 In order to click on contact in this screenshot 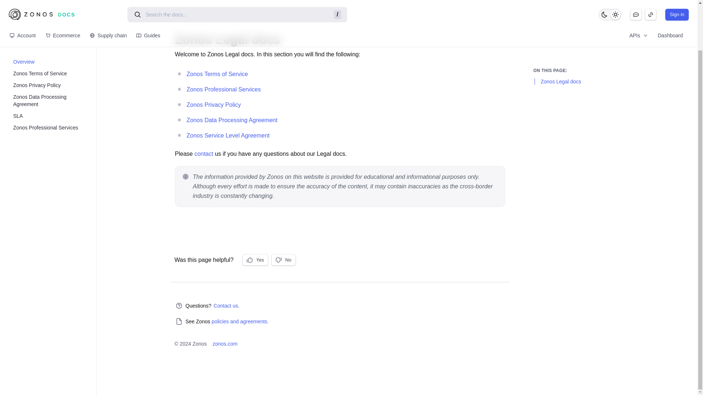, I will do `click(204, 154)`.